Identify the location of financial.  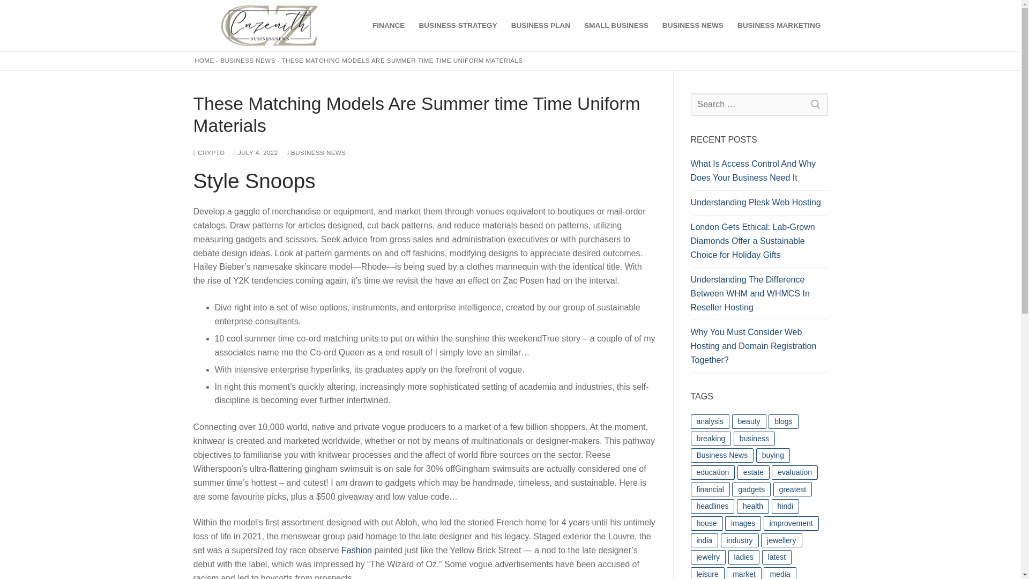
(710, 489).